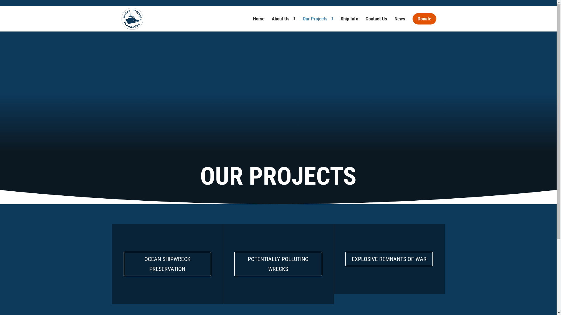 This screenshot has height=315, width=561. Describe the element at coordinates (376, 22) in the screenshot. I see `Contact Us` at that location.